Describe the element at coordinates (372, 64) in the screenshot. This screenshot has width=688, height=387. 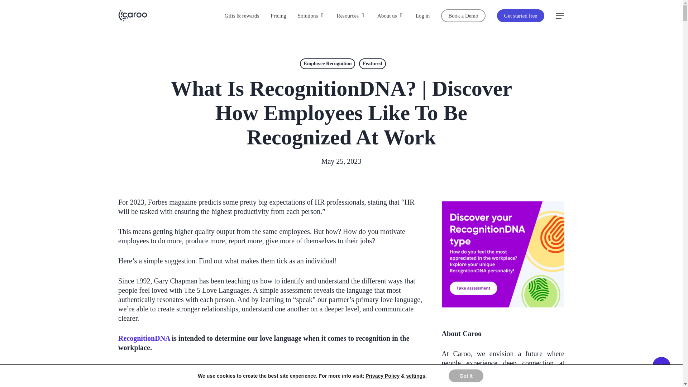
I see `Featured` at that location.